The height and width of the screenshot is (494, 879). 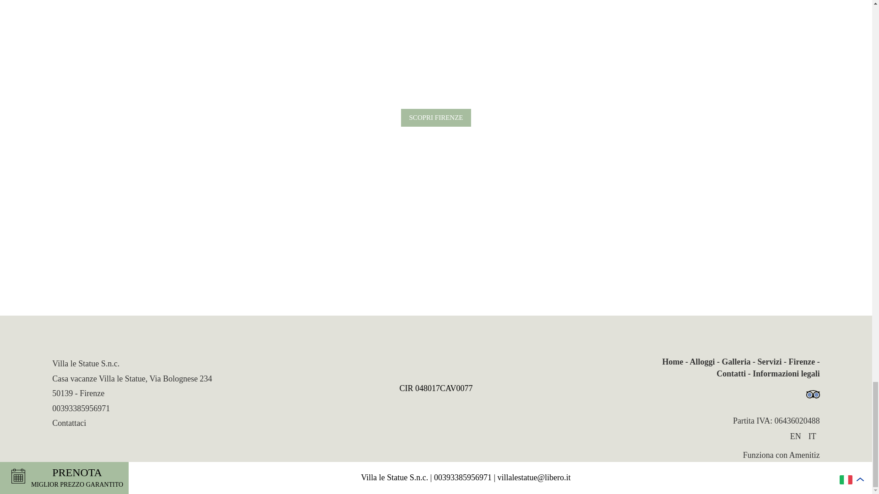 I want to click on Contattaci, so click(x=69, y=423).